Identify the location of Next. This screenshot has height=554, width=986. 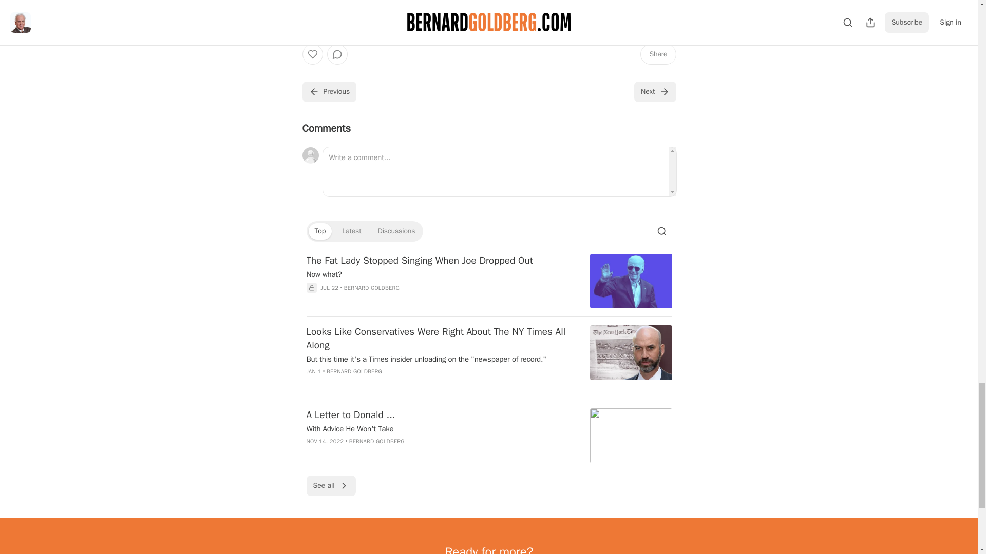
(654, 91).